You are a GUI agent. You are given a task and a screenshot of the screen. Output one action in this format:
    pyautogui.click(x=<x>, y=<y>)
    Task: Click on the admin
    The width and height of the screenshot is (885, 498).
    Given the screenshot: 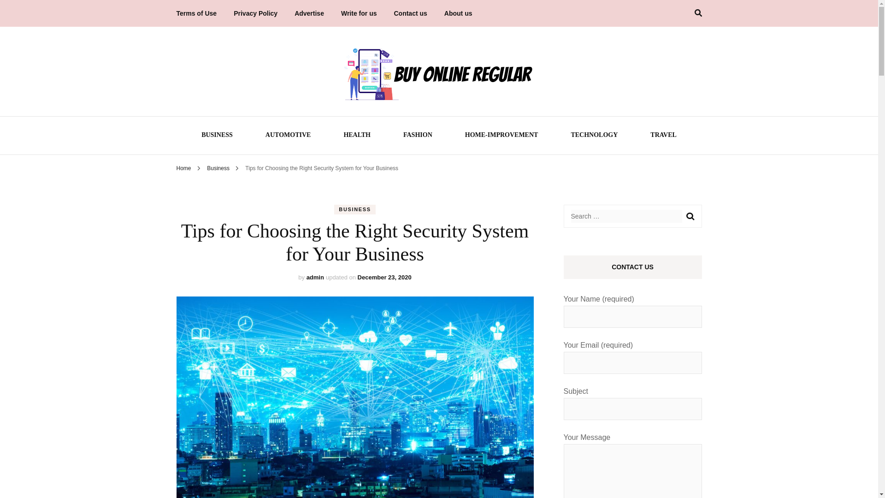 What is the action you would take?
    pyautogui.click(x=315, y=278)
    